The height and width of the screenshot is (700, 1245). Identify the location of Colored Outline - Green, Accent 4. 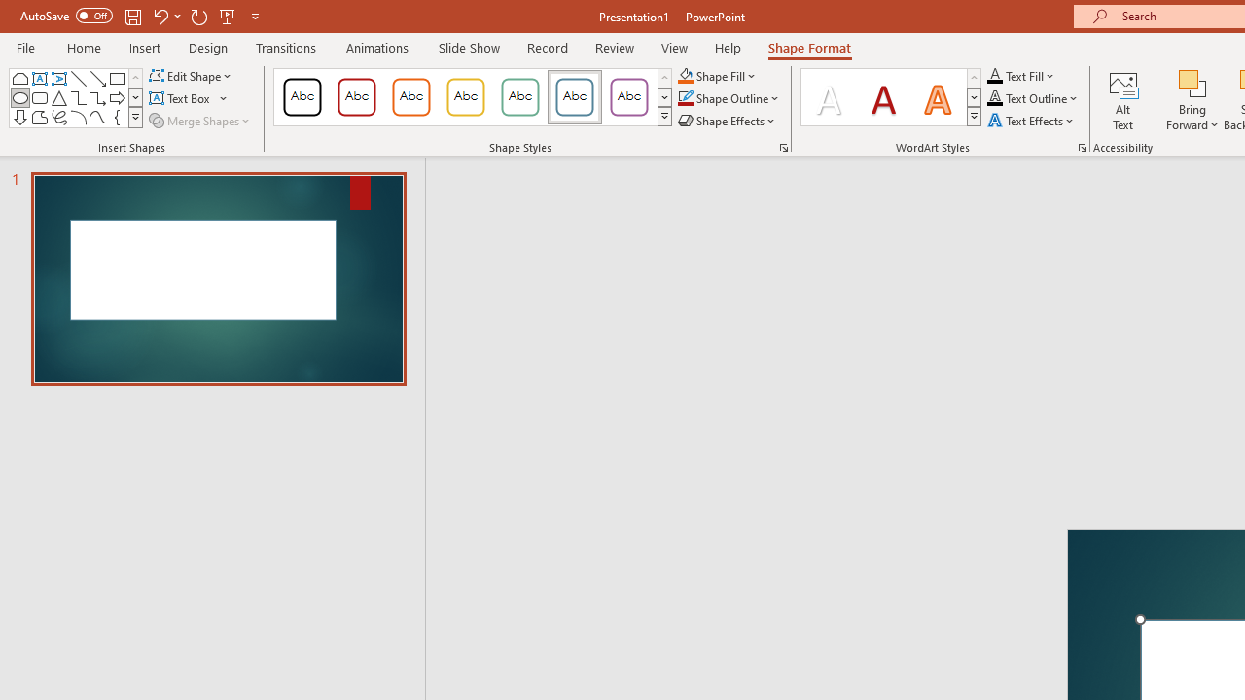
(519, 97).